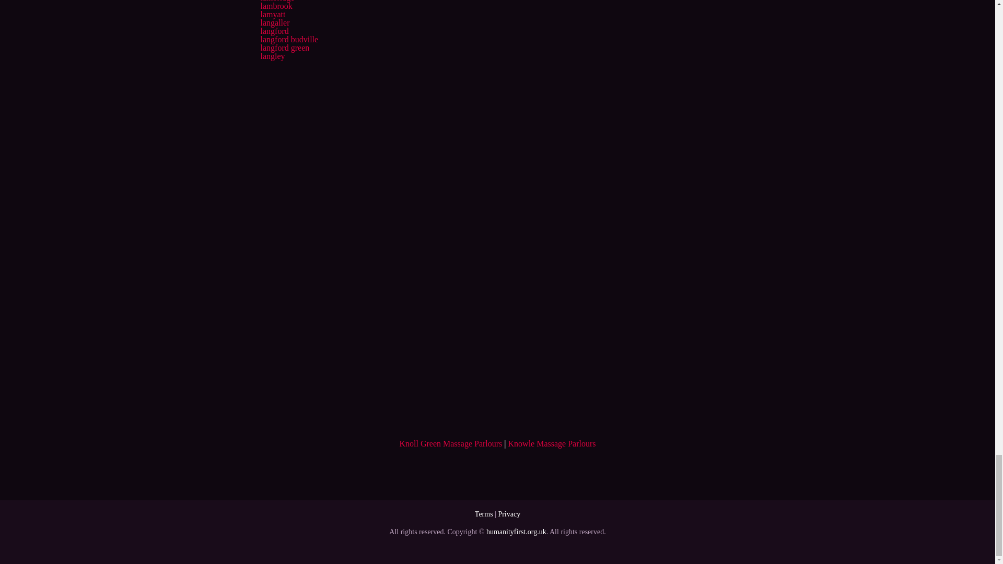 The image size is (1003, 564). What do you see at coordinates (274, 31) in the screenshot?
I see `langford` at bounding box center [274, 31].